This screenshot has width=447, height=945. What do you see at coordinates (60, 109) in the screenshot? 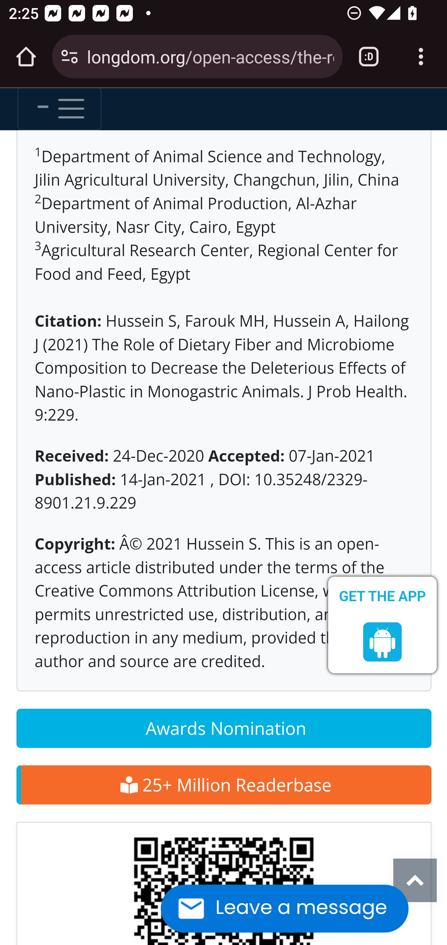
I see `Toggle navigation` at bounding box center [60, 109].